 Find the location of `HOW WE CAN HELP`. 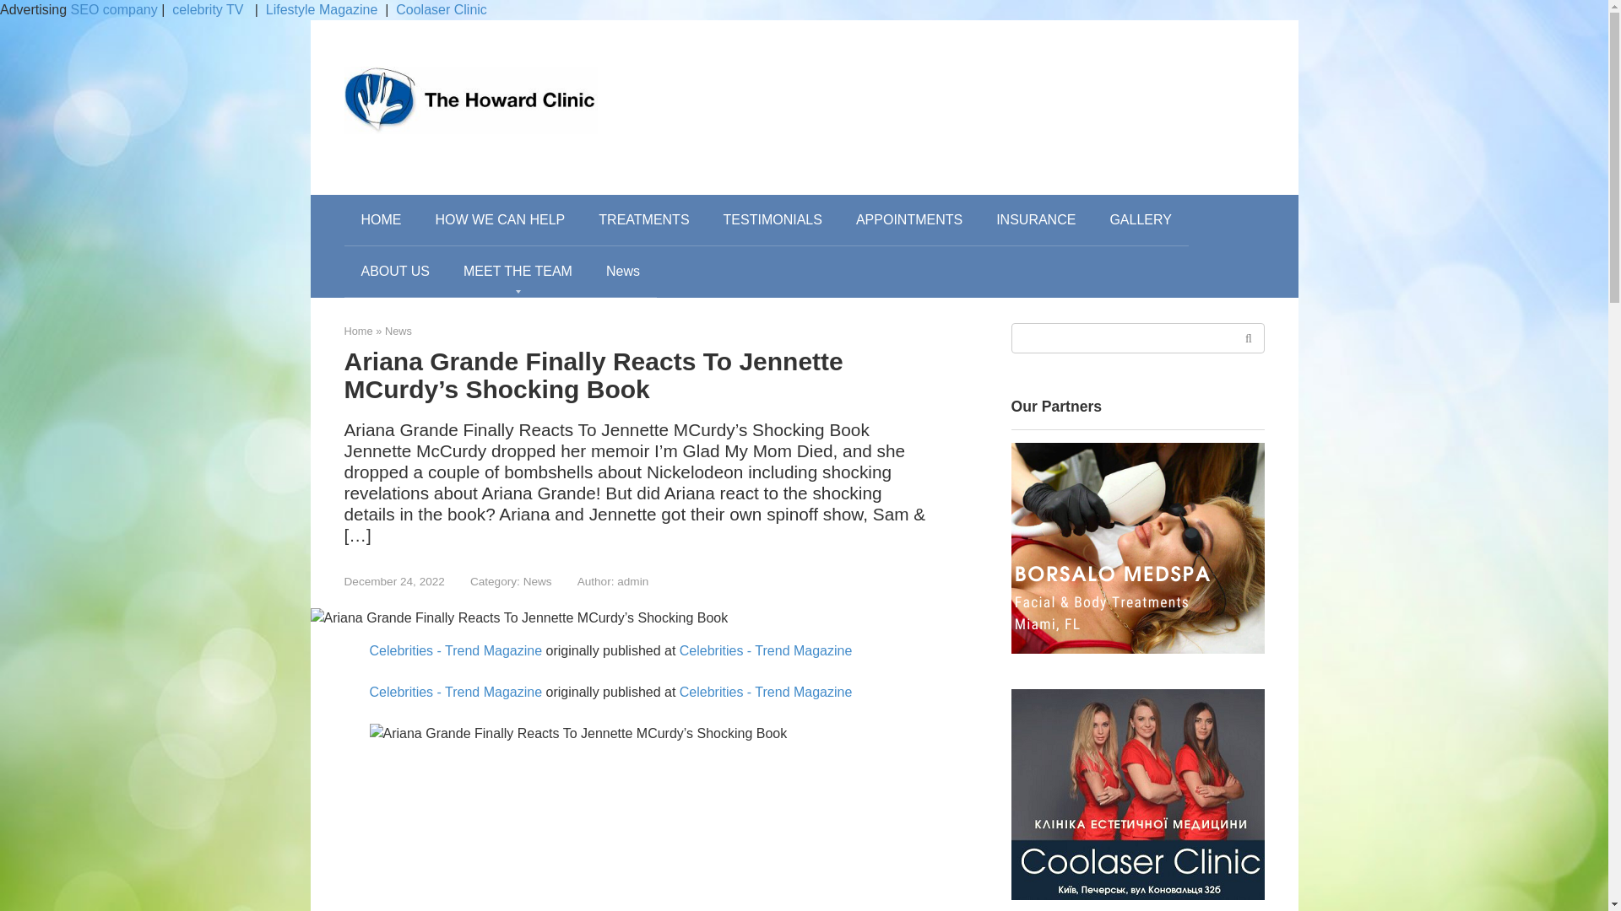

HOW WE CAN HELP is located at coordinates (500, 219).